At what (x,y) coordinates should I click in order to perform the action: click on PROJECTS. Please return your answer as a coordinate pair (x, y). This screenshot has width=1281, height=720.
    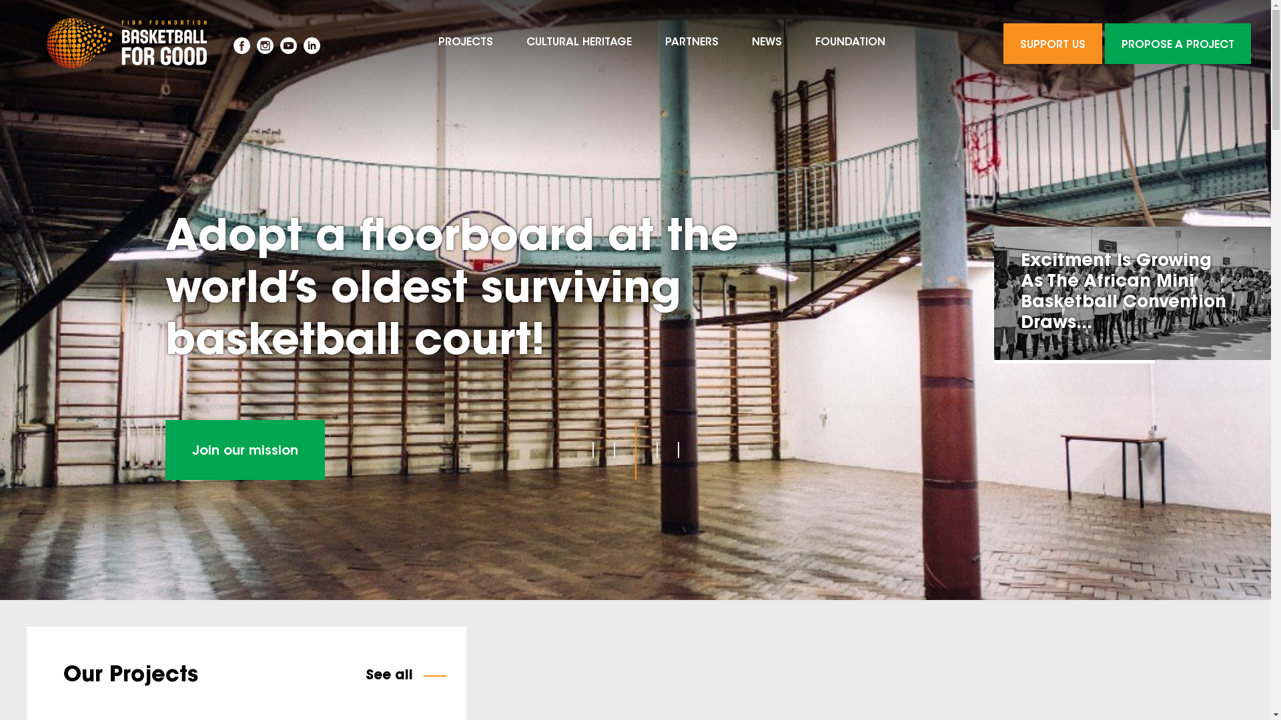
    Looking at the image, I should click on (466, 43).